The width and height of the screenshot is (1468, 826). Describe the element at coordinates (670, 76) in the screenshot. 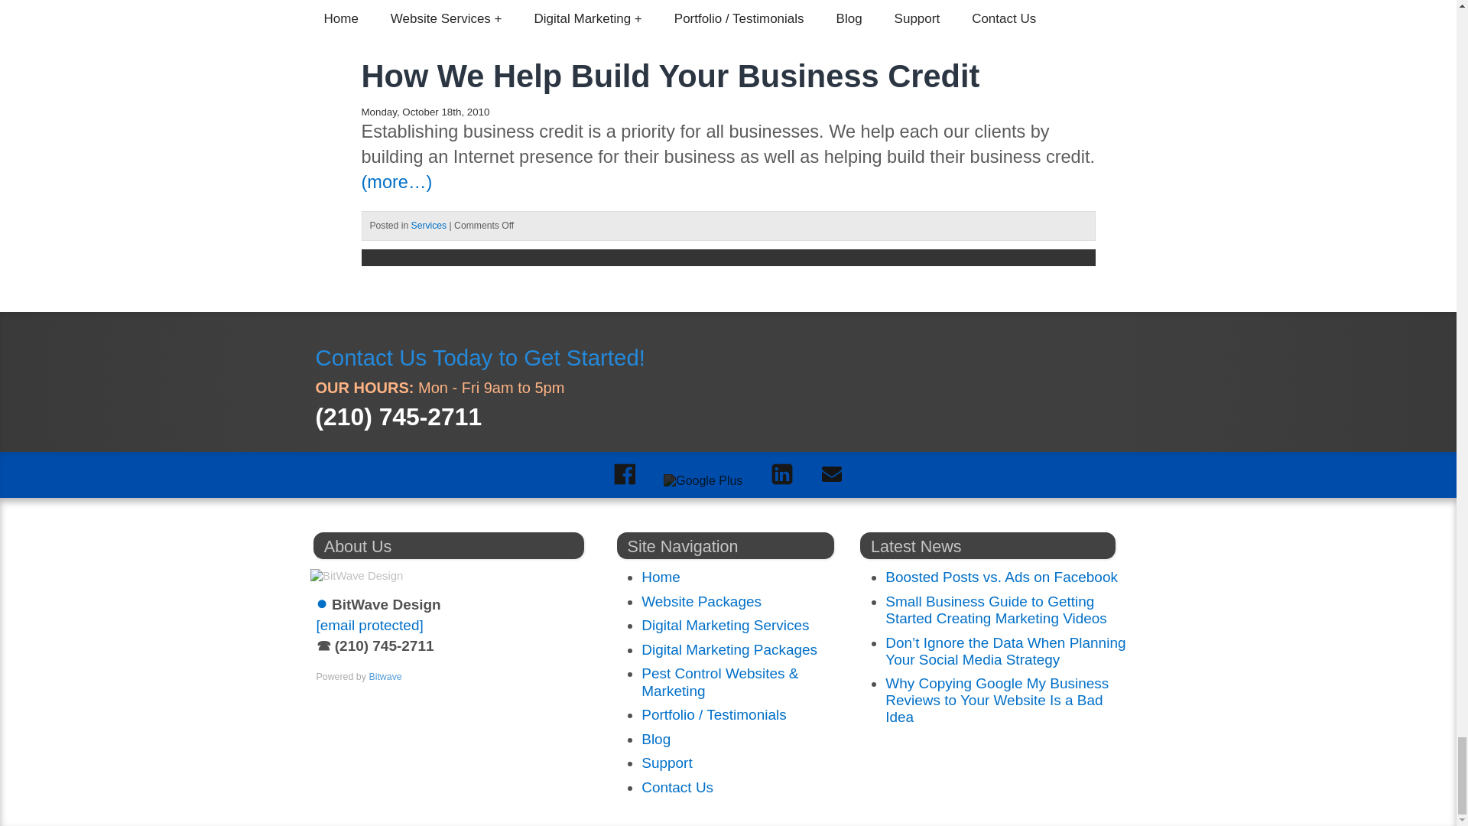

I see `How We Help Build Your Business Credit` at that location.